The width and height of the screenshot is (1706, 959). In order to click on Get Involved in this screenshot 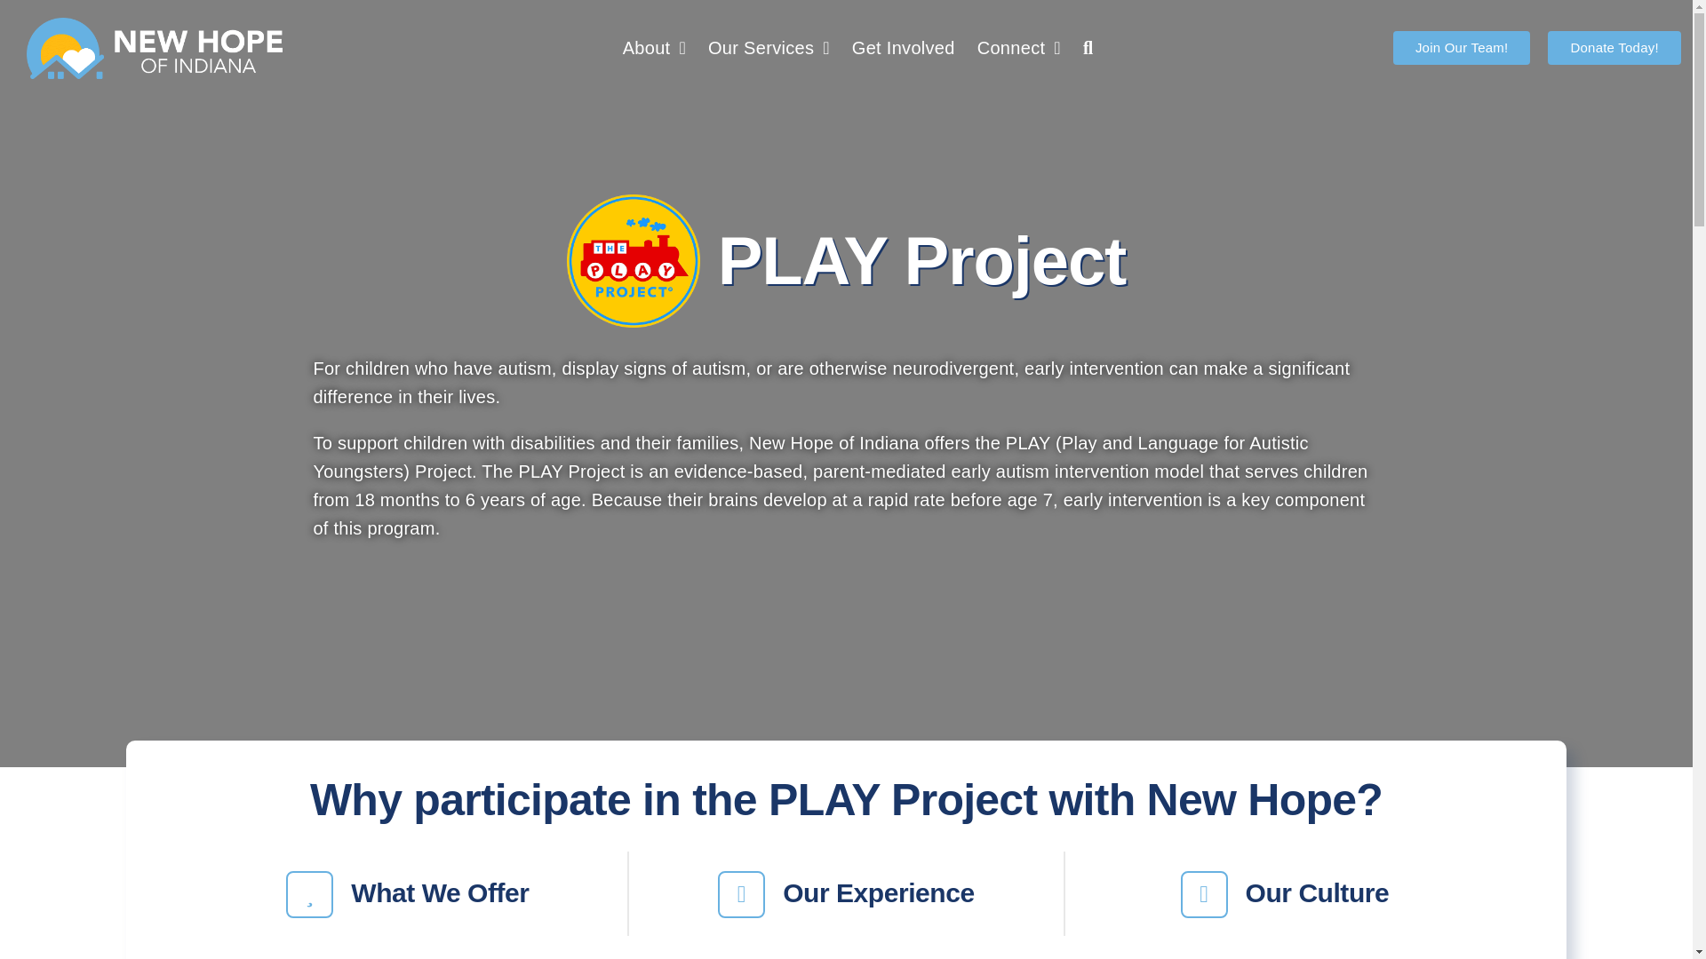, I will do `click(903, 48)`.